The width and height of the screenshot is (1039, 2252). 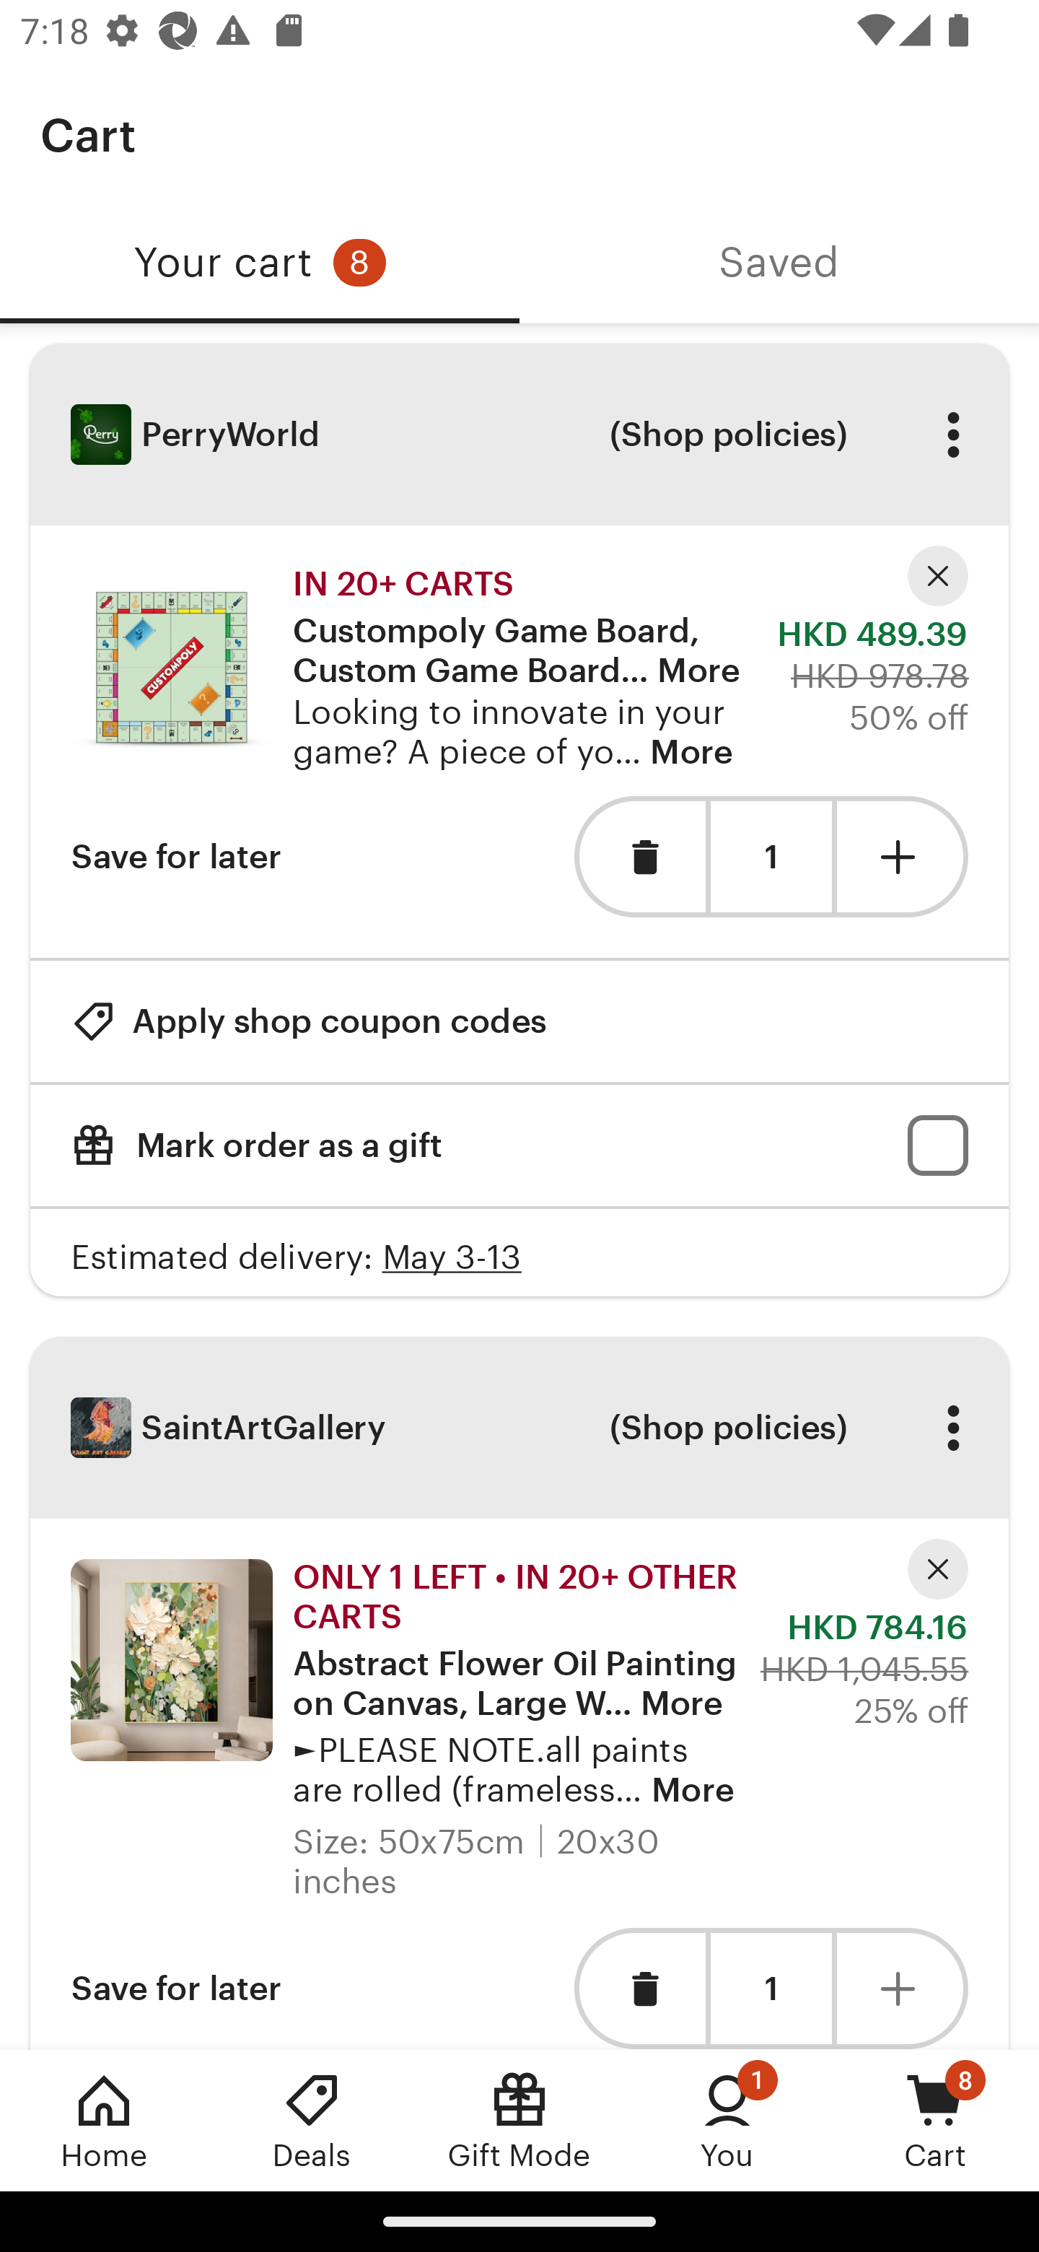 What do you see at coordinates (176, 856) in the screenshot?
I see `Save for later` at bounding box center [176, 856].